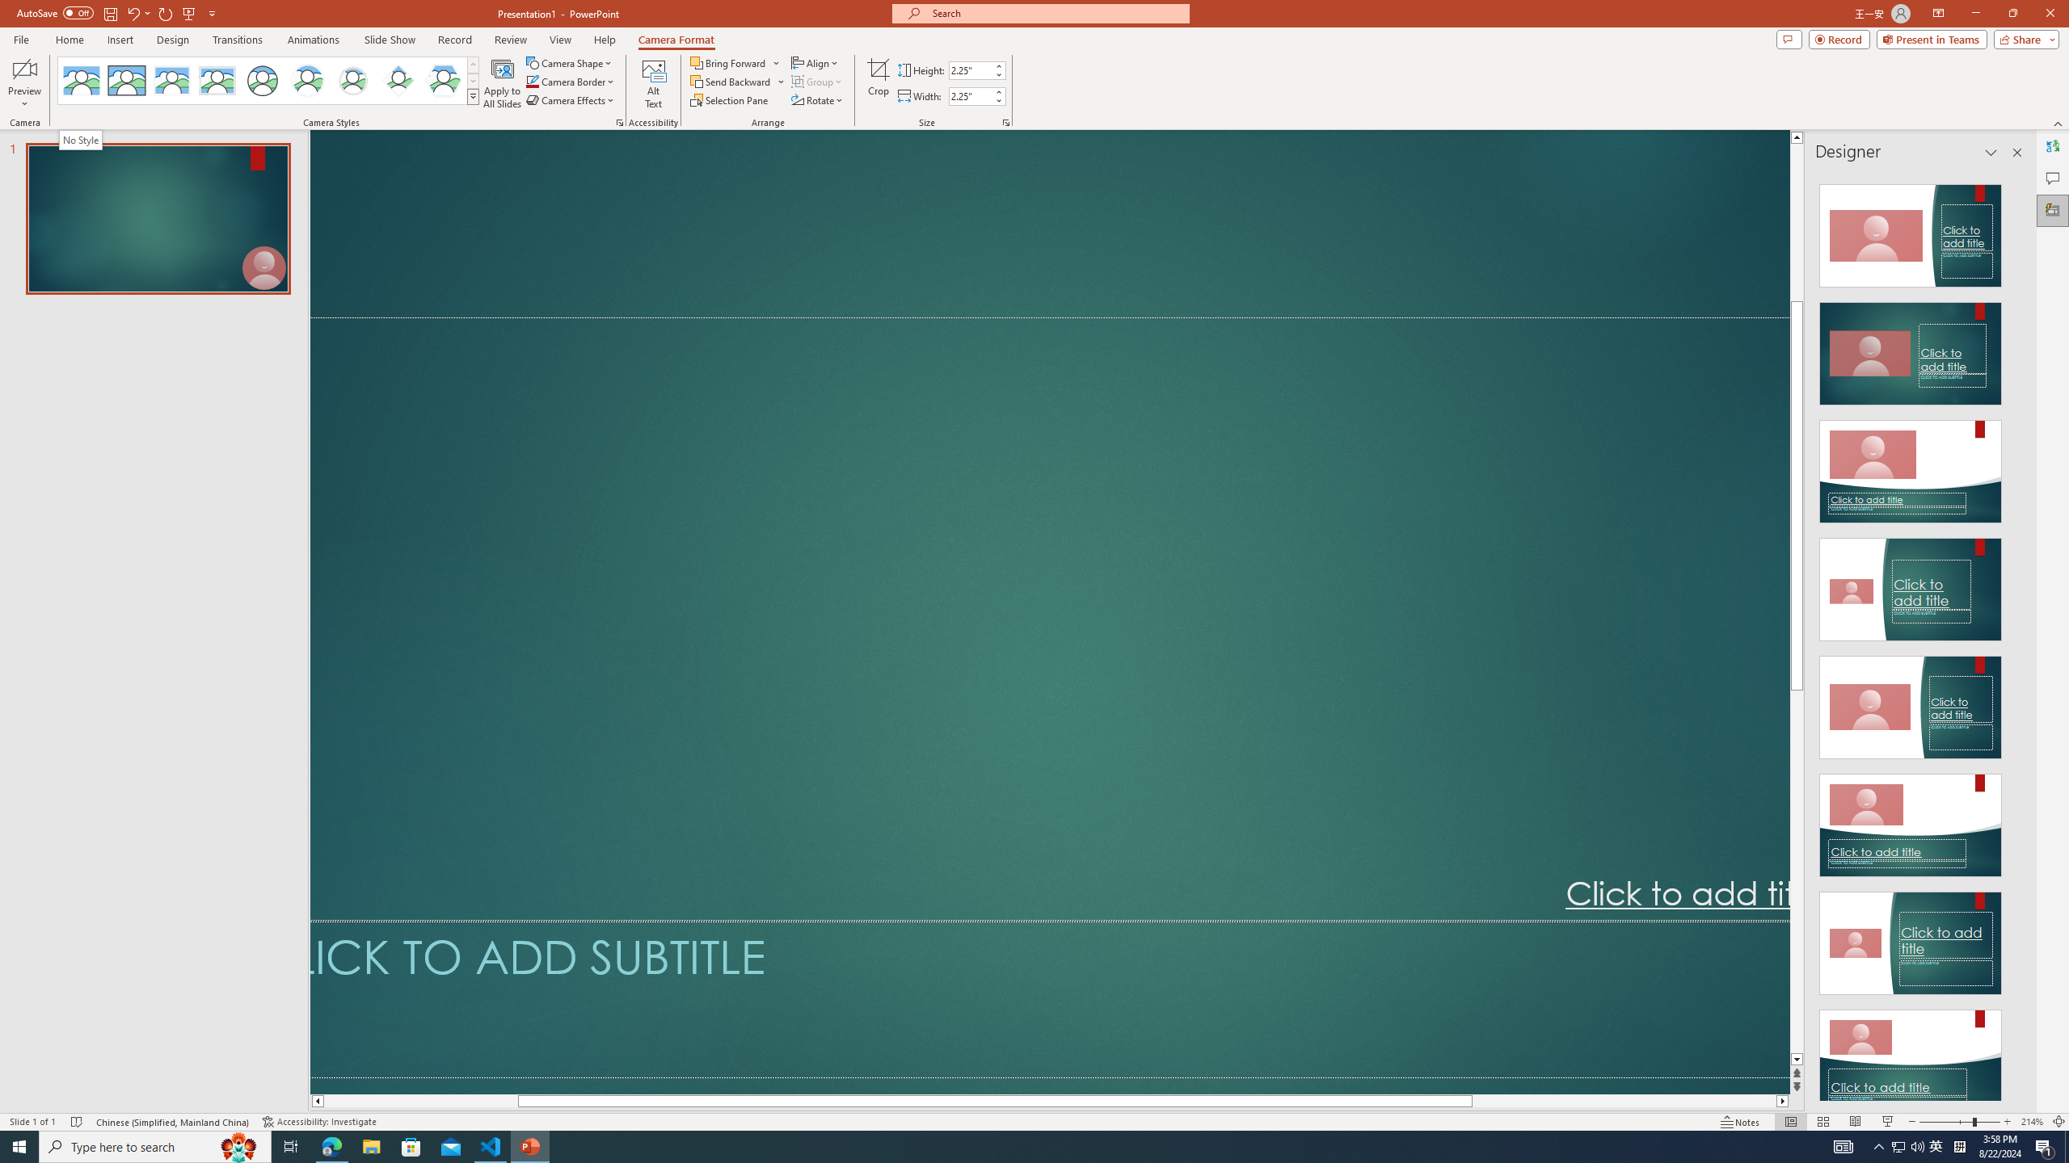 Image resolution: width=2069 pixels, height=1163 pixels. What do you see at coordinates (171, 81) in the screenshot?
I see `Center Shadow Rectangle` at bounding box center [171, 81].